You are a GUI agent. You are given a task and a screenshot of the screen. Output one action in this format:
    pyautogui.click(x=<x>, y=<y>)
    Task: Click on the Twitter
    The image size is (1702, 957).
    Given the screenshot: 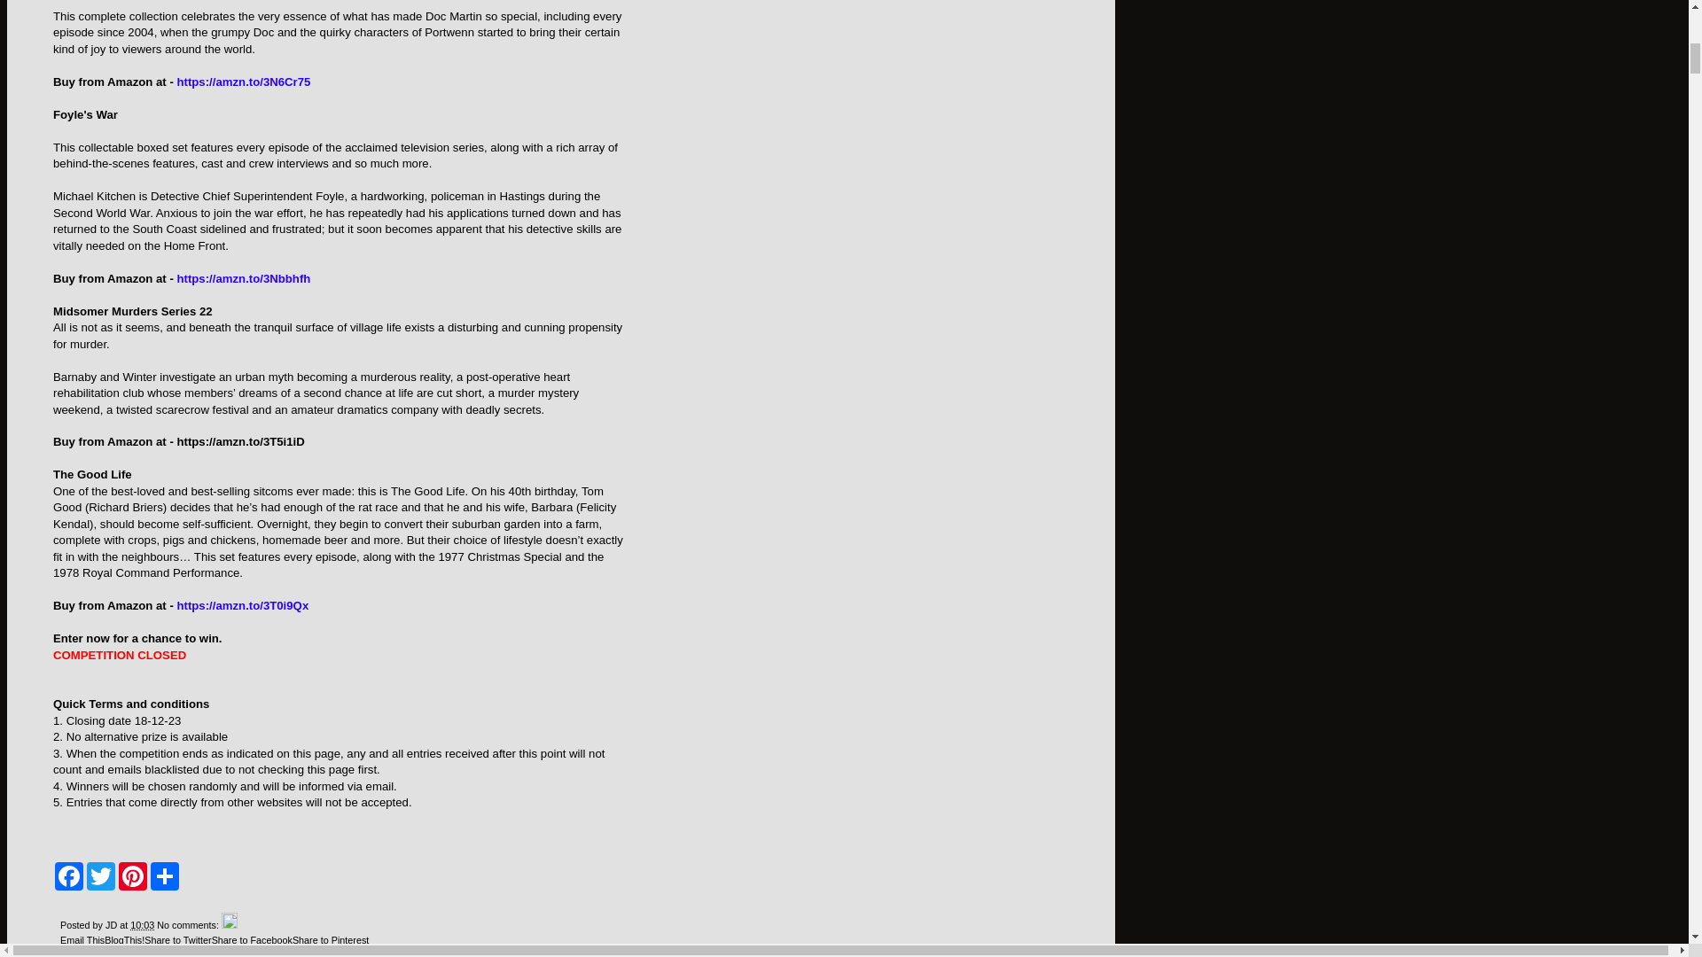 What is the action you would take?
    pyautogui.click(x=101, y=876)
    